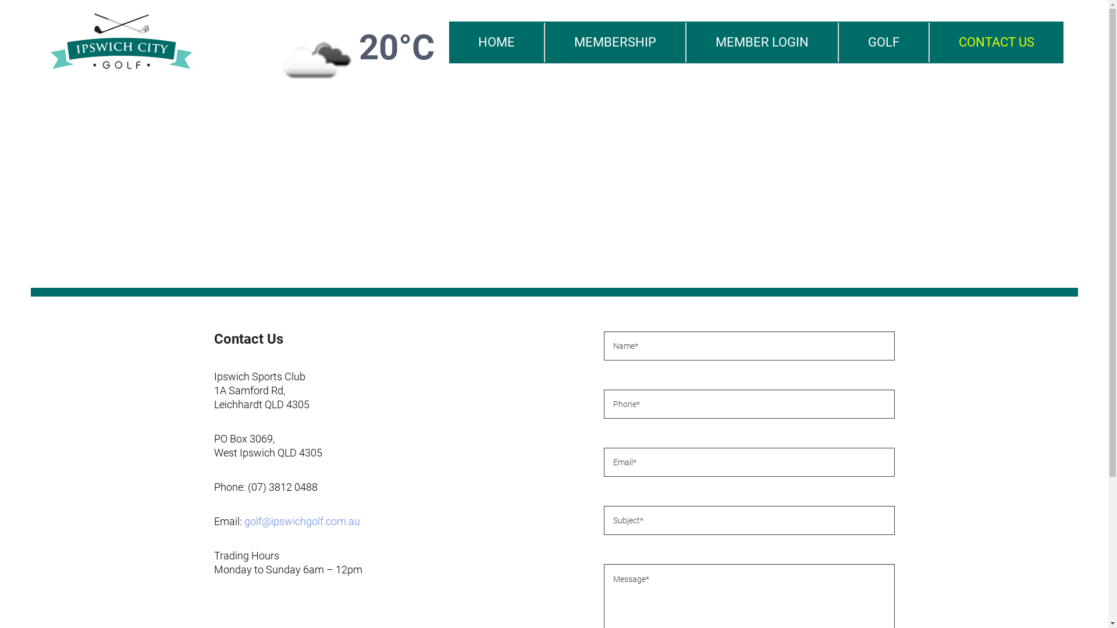  I want to click on HOME, so click(497, 42).